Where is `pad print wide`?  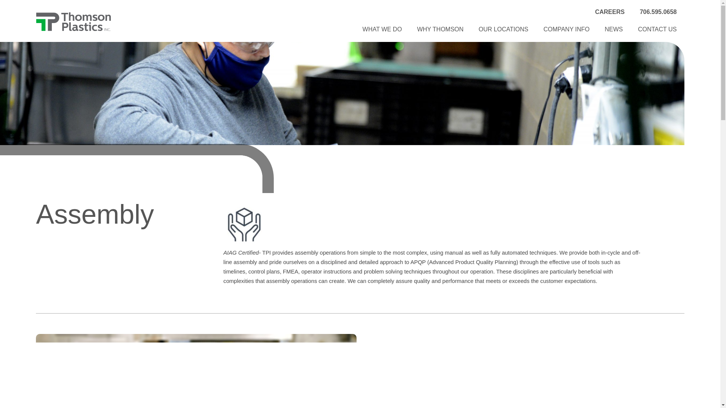
pad print wide is located at coordinates (196, 371).